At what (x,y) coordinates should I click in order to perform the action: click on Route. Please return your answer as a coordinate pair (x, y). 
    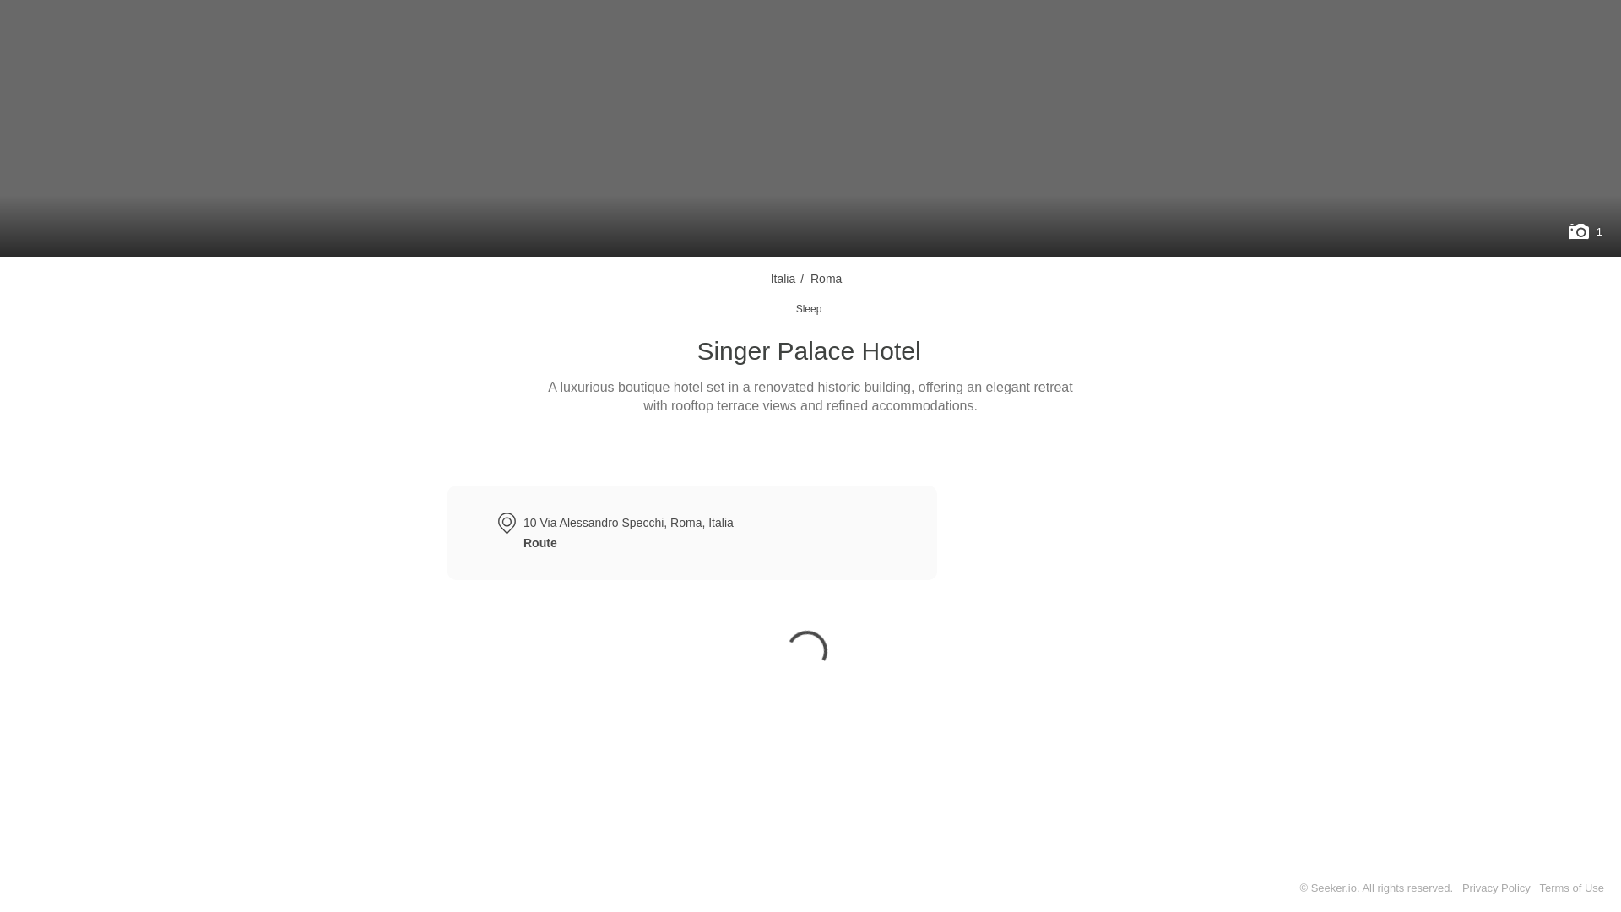
    Looking at the image, I should click on (726, 449).